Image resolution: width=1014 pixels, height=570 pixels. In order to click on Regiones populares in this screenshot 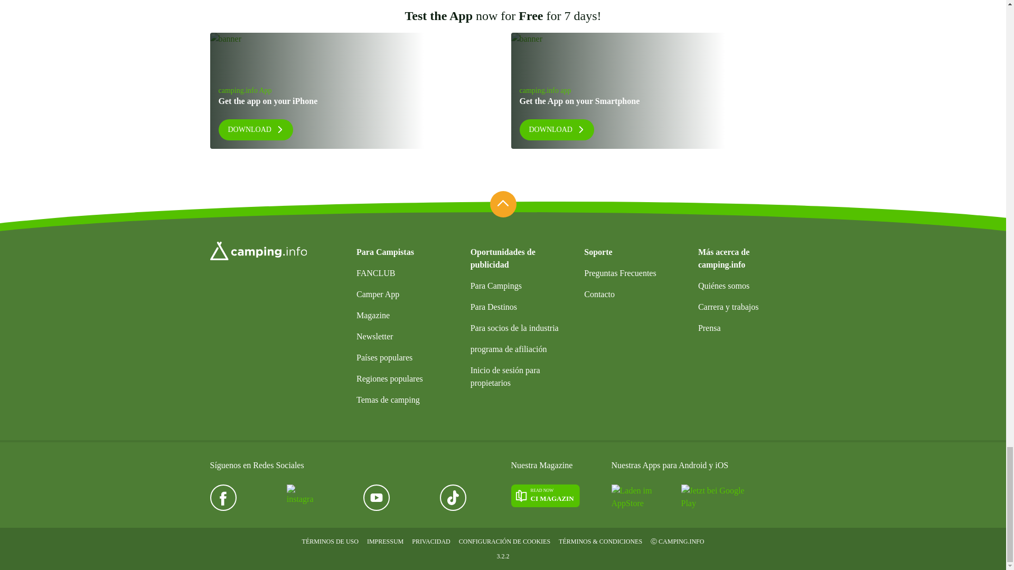, I will do `click(520, 307)`.